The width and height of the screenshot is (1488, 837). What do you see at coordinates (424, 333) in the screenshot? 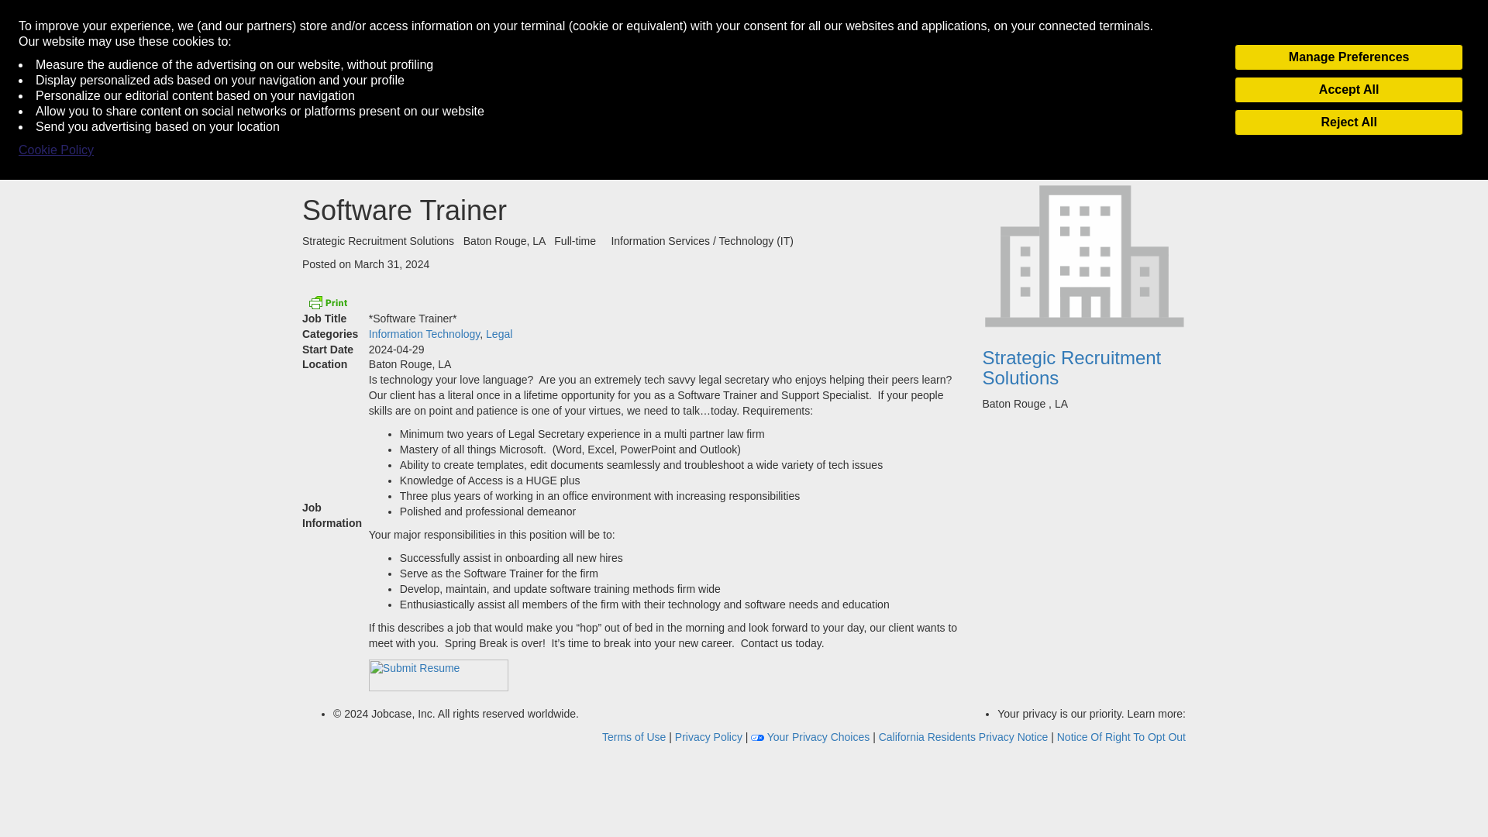
I see `Information Technology` at bounding box center [424, 333].